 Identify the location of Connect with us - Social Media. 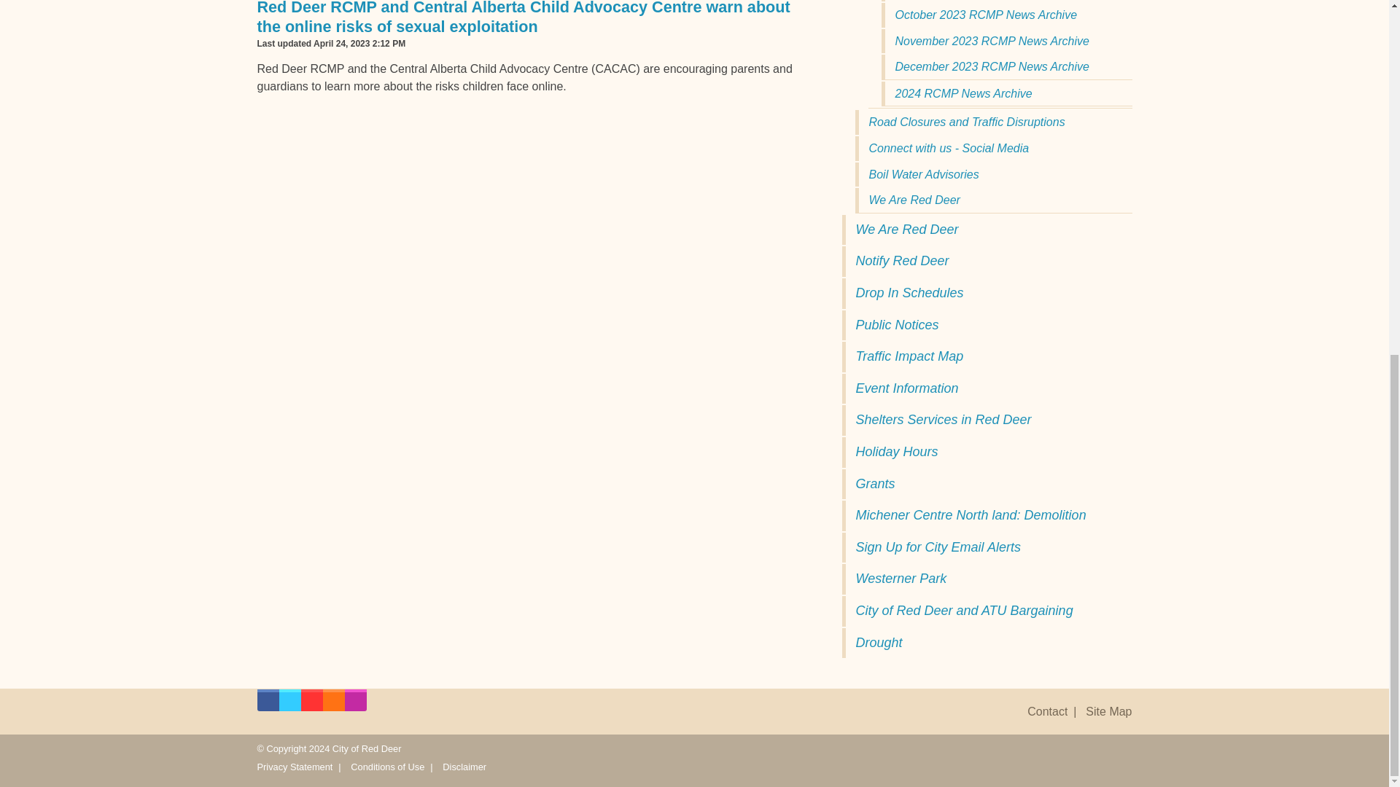
(992, 149).